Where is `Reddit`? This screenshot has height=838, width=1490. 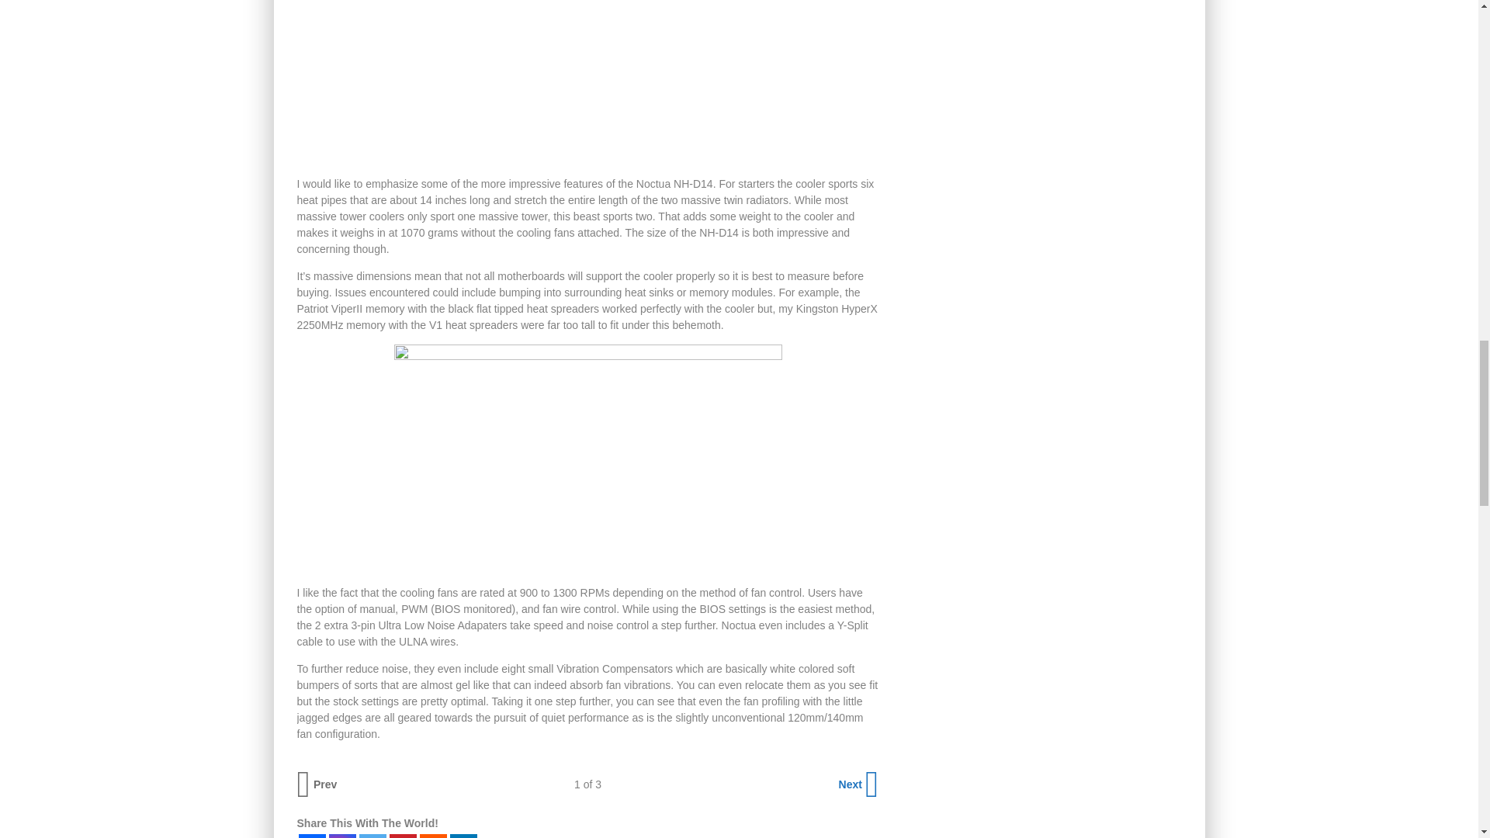
Reddit is located at coordinates (431, 836).